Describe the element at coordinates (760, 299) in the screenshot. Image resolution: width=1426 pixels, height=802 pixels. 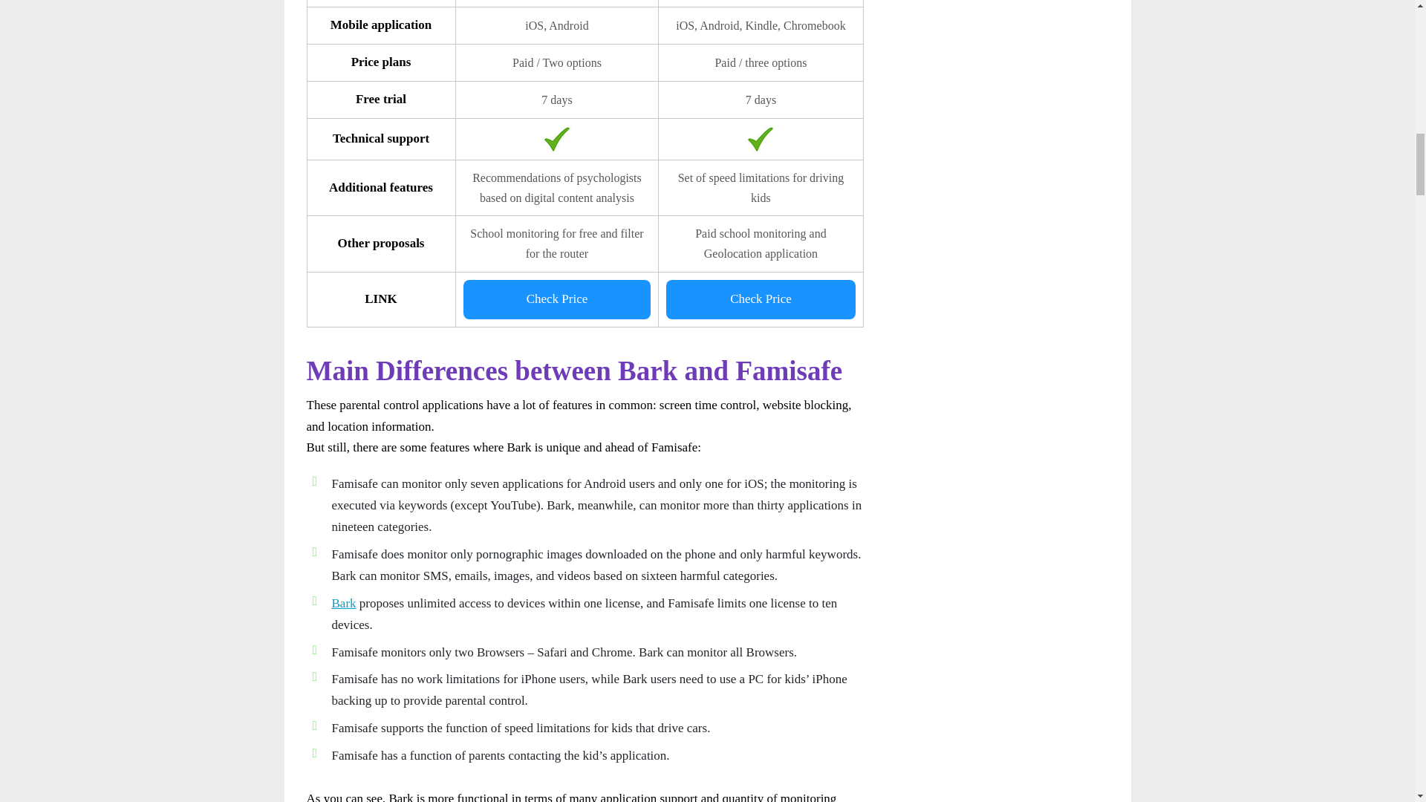
I see `Check Price` at that location.